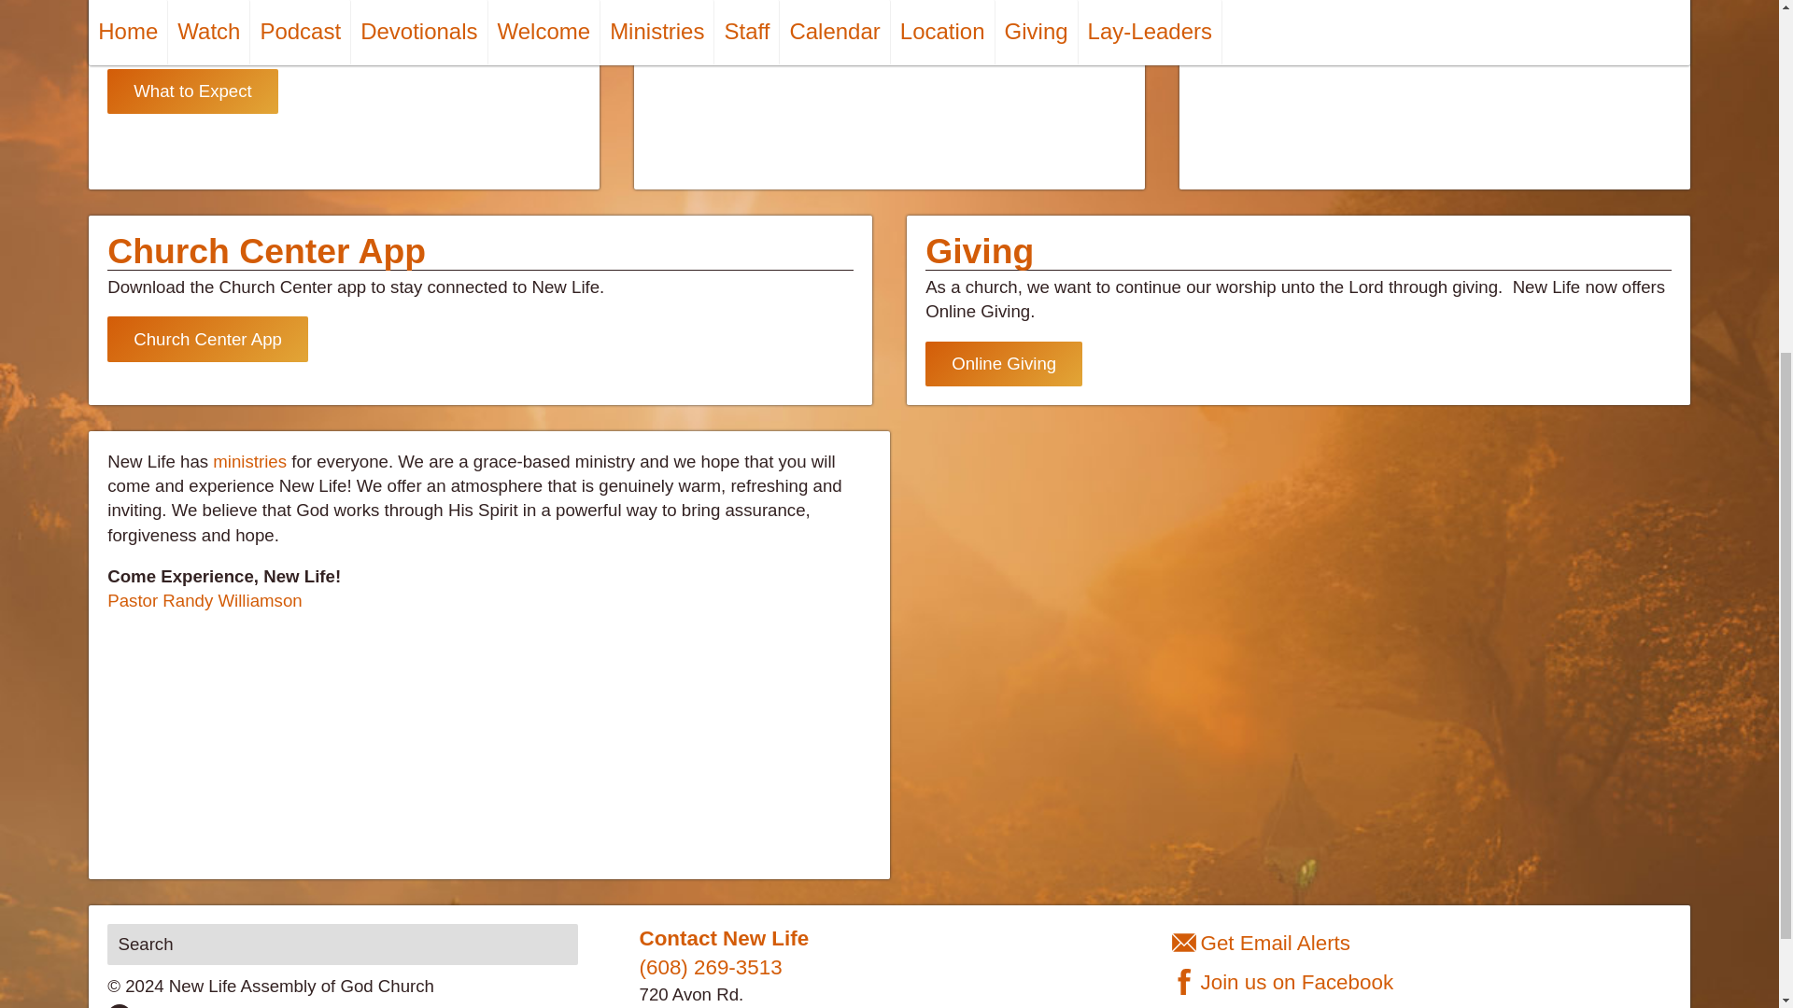  I want to click on What to Expect, so click(192, 91).